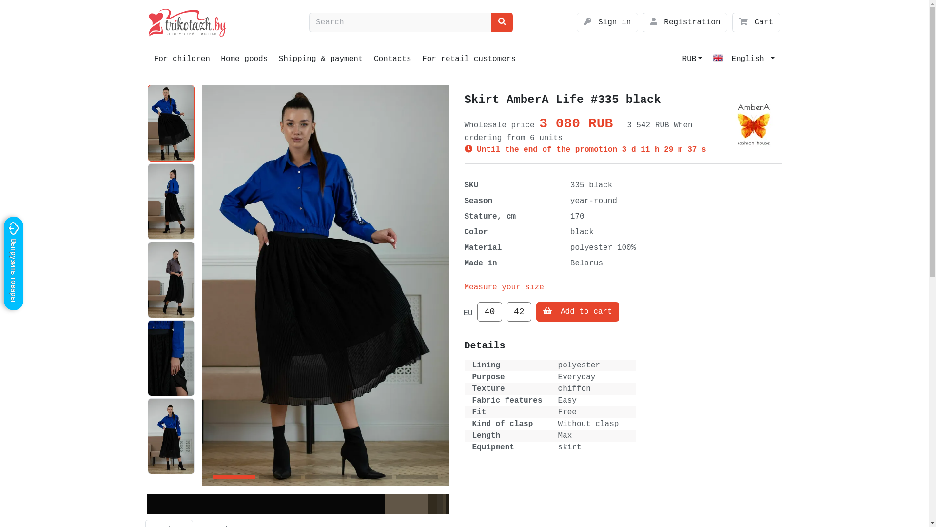 This screenshot has height=527, width=936. I want to click on 40, so click(489, 312).